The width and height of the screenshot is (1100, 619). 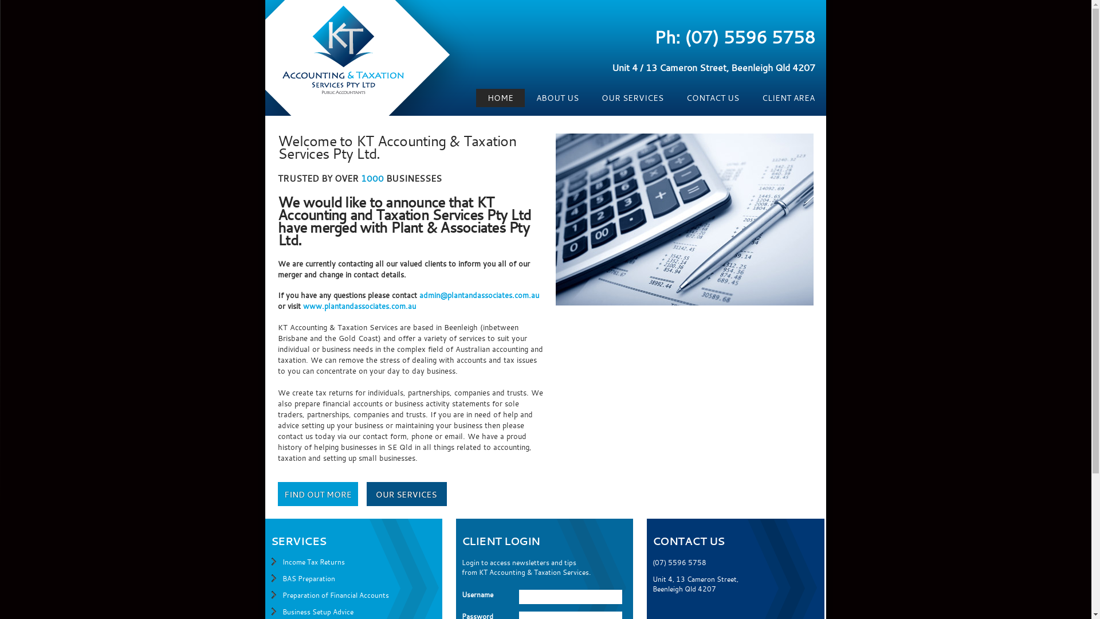 What do you see at coordinates (407, 494) in the screenshot?
I see ` ` at bounding box center [407, 494].